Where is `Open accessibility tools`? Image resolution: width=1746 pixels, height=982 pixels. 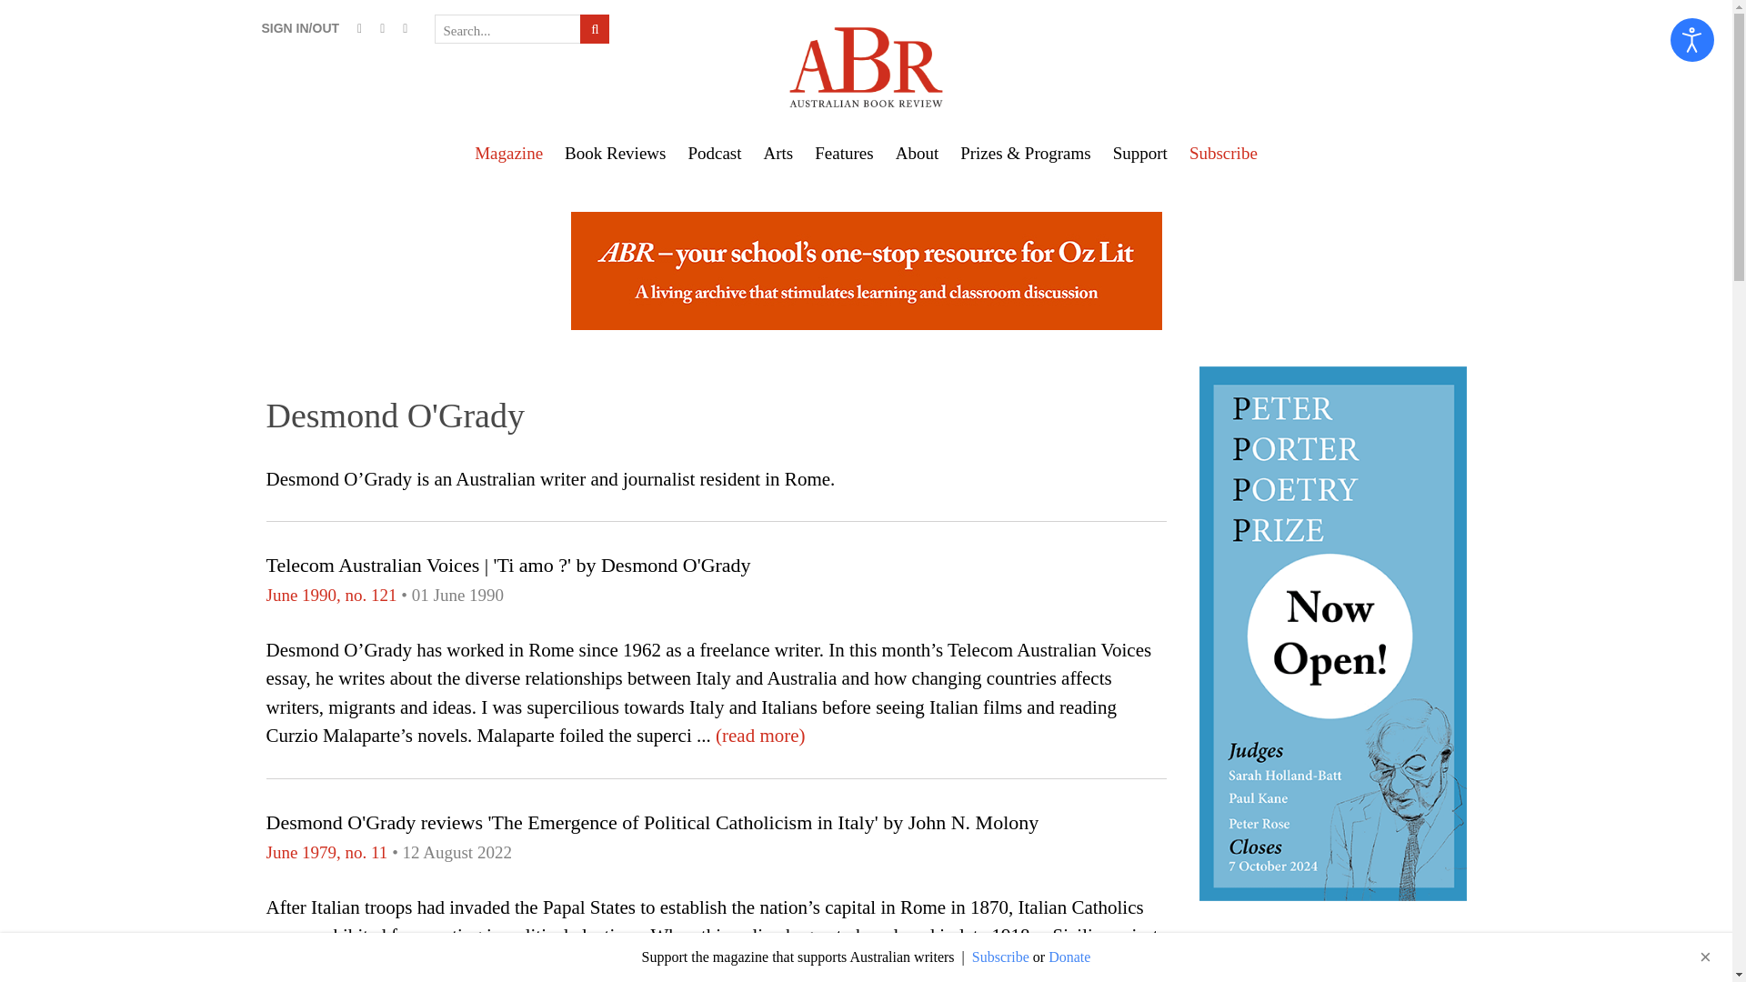
Open accessibility tools is located at coordinates (1692, 40).